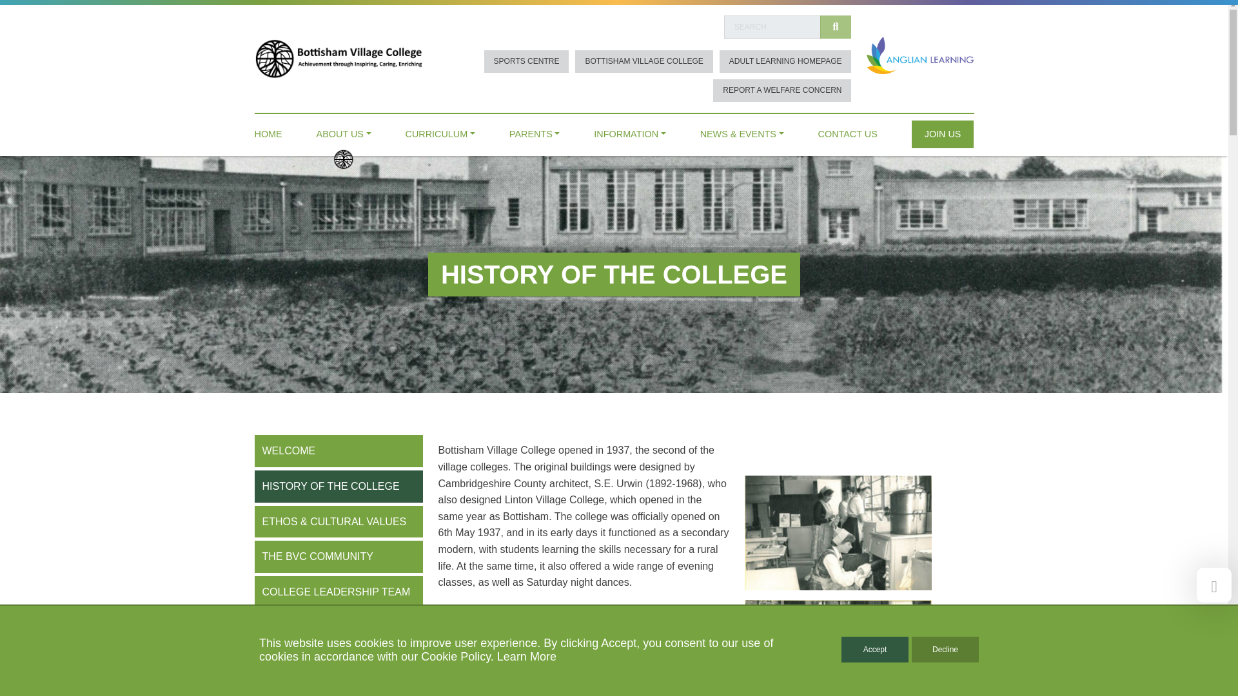  I want to click on CURRICULUM, so click(440, 131).